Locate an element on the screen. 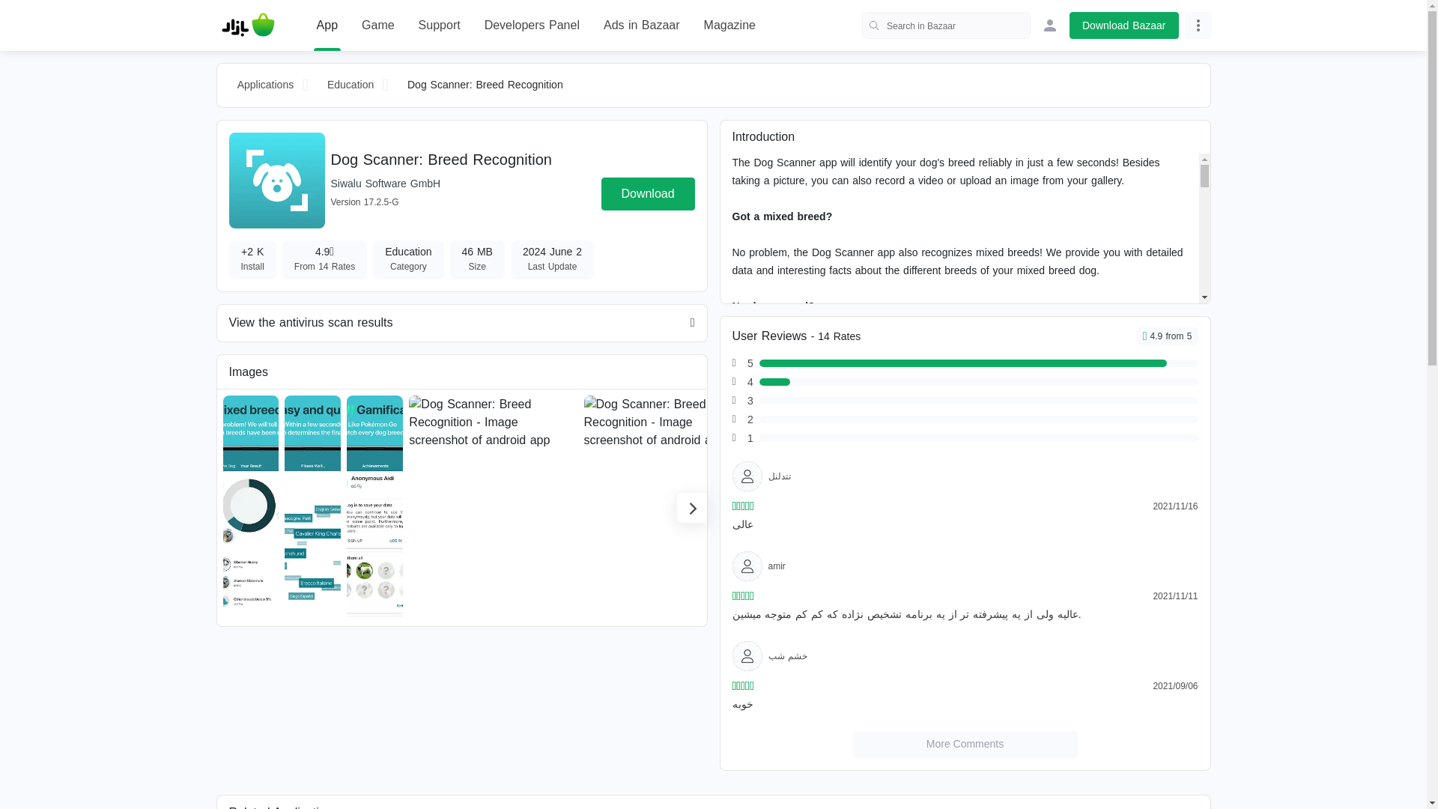 This screenshot has height=809, width=1438. Login to Bazaar is located at coordinates (1050, 25).